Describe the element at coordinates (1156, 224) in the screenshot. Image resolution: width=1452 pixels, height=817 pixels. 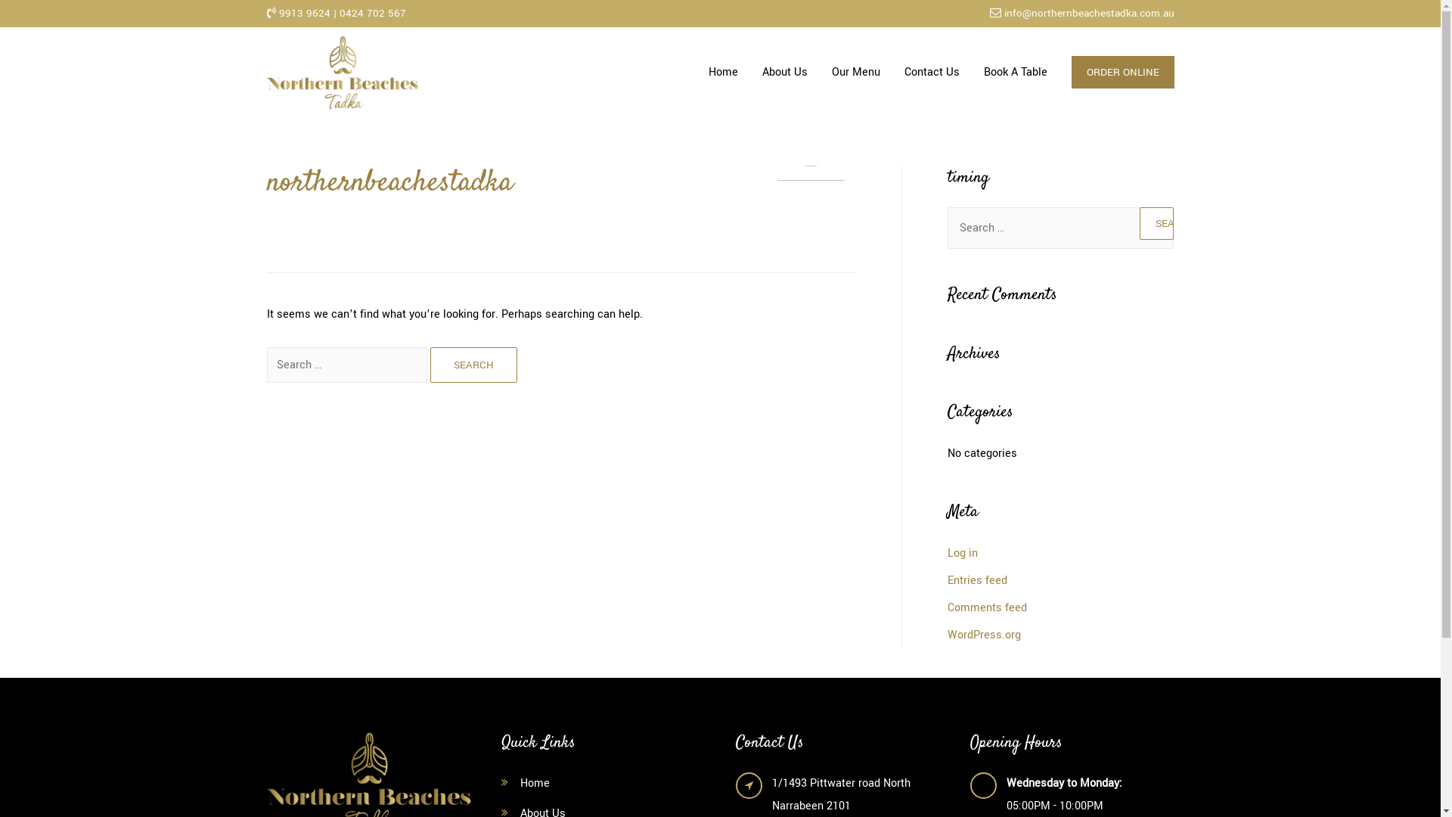
I see `Search` at that location.